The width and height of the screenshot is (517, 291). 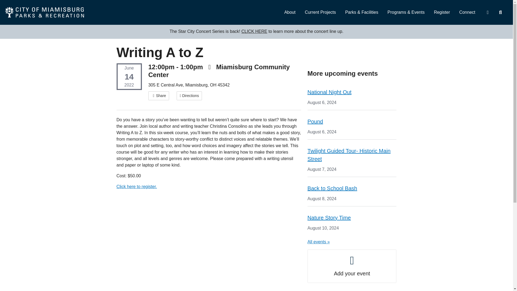 What do you see at coordinates (330, 92) in the screenshot?
I see `National Night Out` at bounding box center [330, 92].